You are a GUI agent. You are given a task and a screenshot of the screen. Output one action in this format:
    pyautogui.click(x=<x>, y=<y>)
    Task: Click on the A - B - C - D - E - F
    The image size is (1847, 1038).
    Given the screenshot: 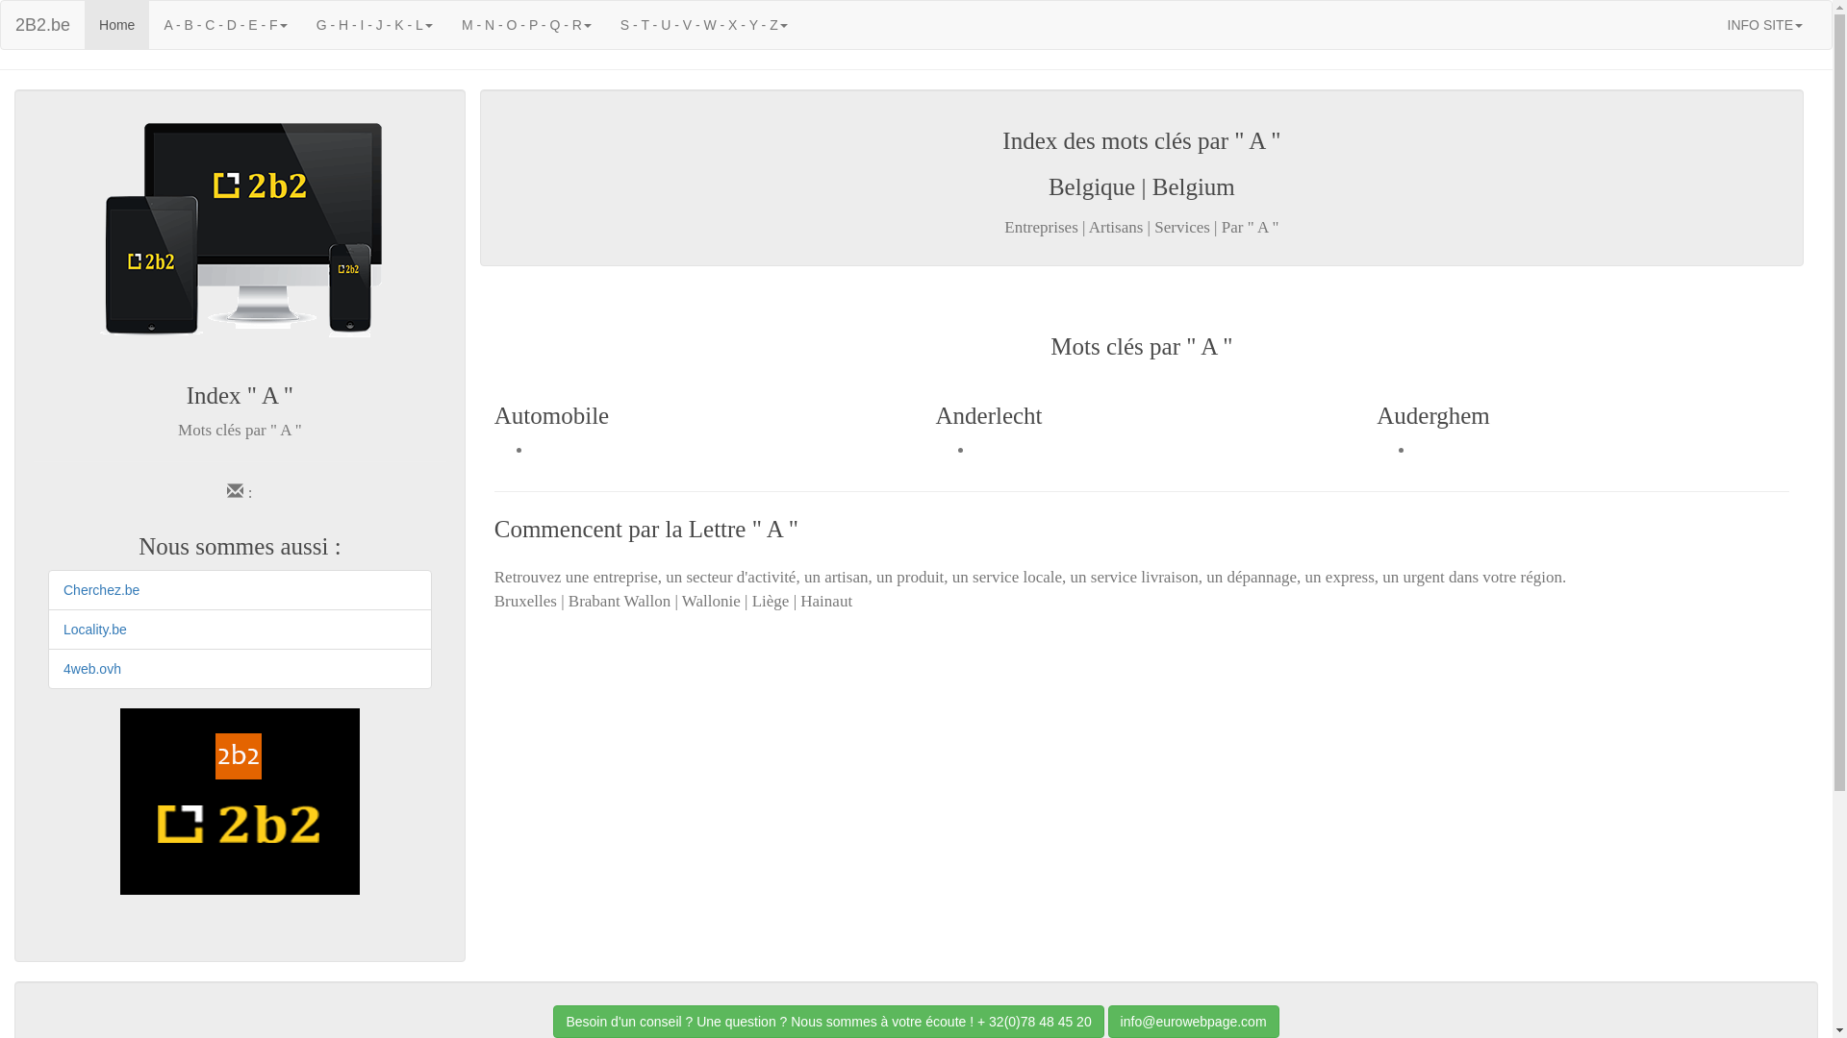 What is the action you would take?
    pyautogui.click(x=225, y=25)
    